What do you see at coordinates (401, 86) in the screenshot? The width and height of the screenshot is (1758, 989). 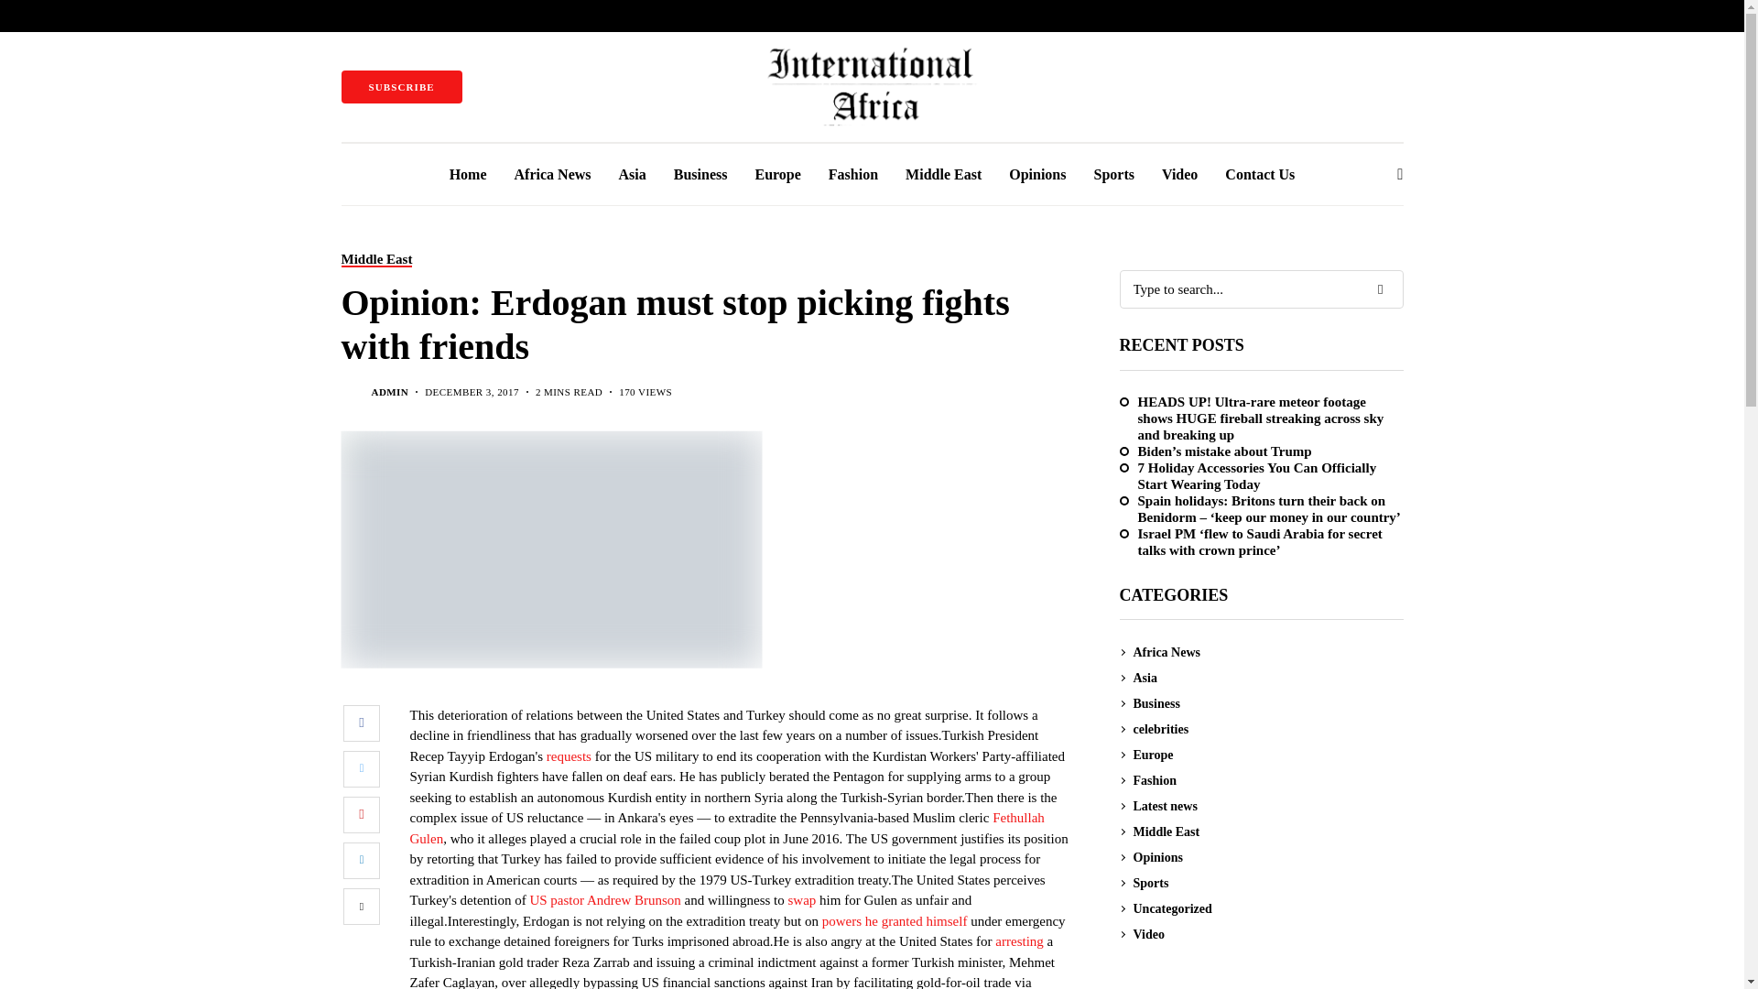 I see `SUBSCRIBE` at bounding box center [401, 86].